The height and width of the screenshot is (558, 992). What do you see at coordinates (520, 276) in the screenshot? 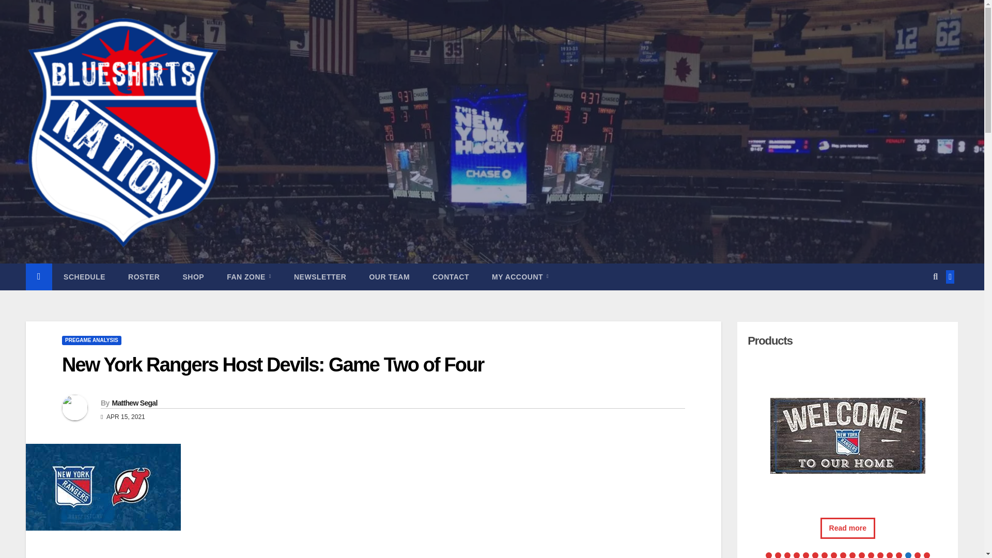
I see `My account` at bounding box center [520, 276].